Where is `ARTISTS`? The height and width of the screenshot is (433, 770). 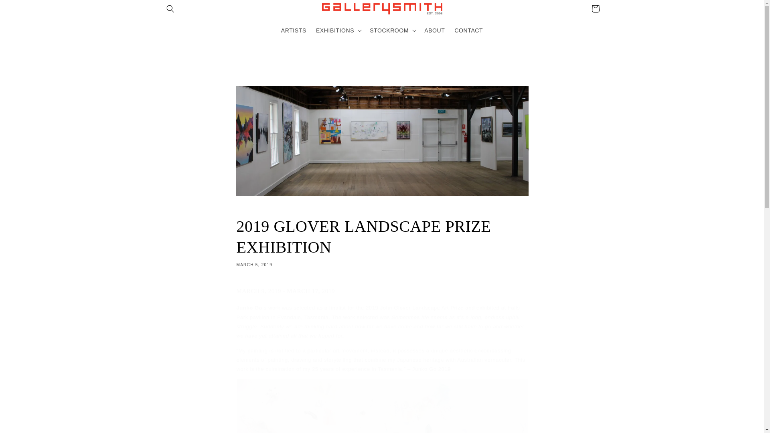 ARTISTS is located at coordinates (382, 241).